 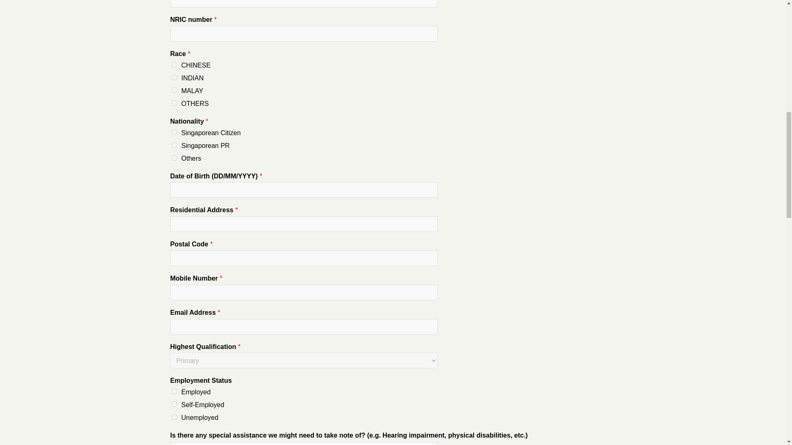 What do you see at coordinates (174, 132) in the screenshot?
I see `Singaporean Citizen` at bounding box center [174, 132].